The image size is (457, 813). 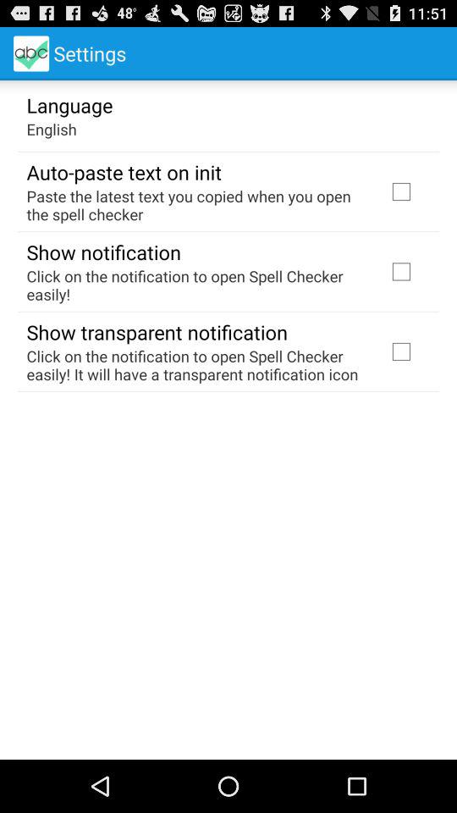 What do you see at coordinates (196, 205) in the screenshot?
I see `scroll to the paste the latest item` at bounding box center [196, 205].